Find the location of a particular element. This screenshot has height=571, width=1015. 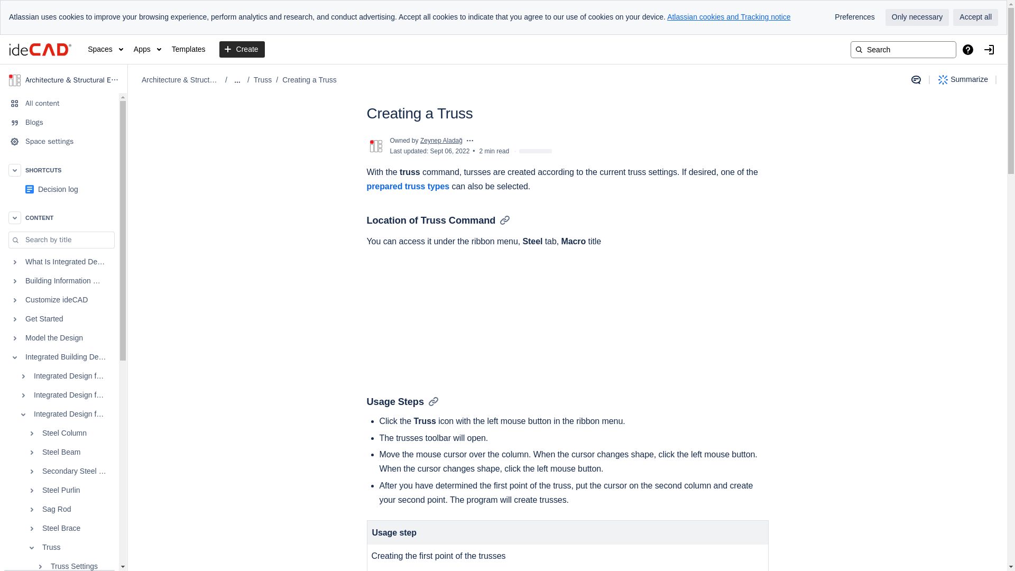

Templates is located at coordinates (188, 50).